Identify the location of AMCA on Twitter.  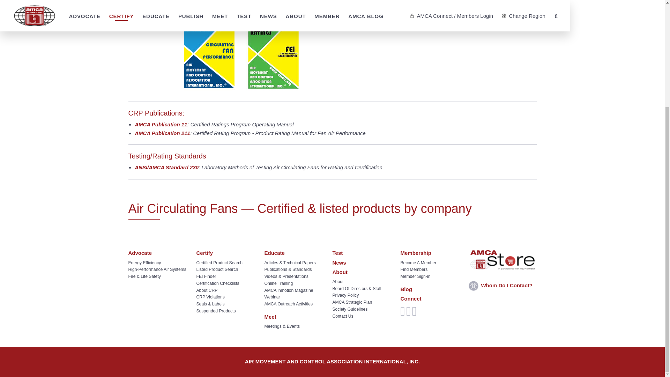
(408, 314).